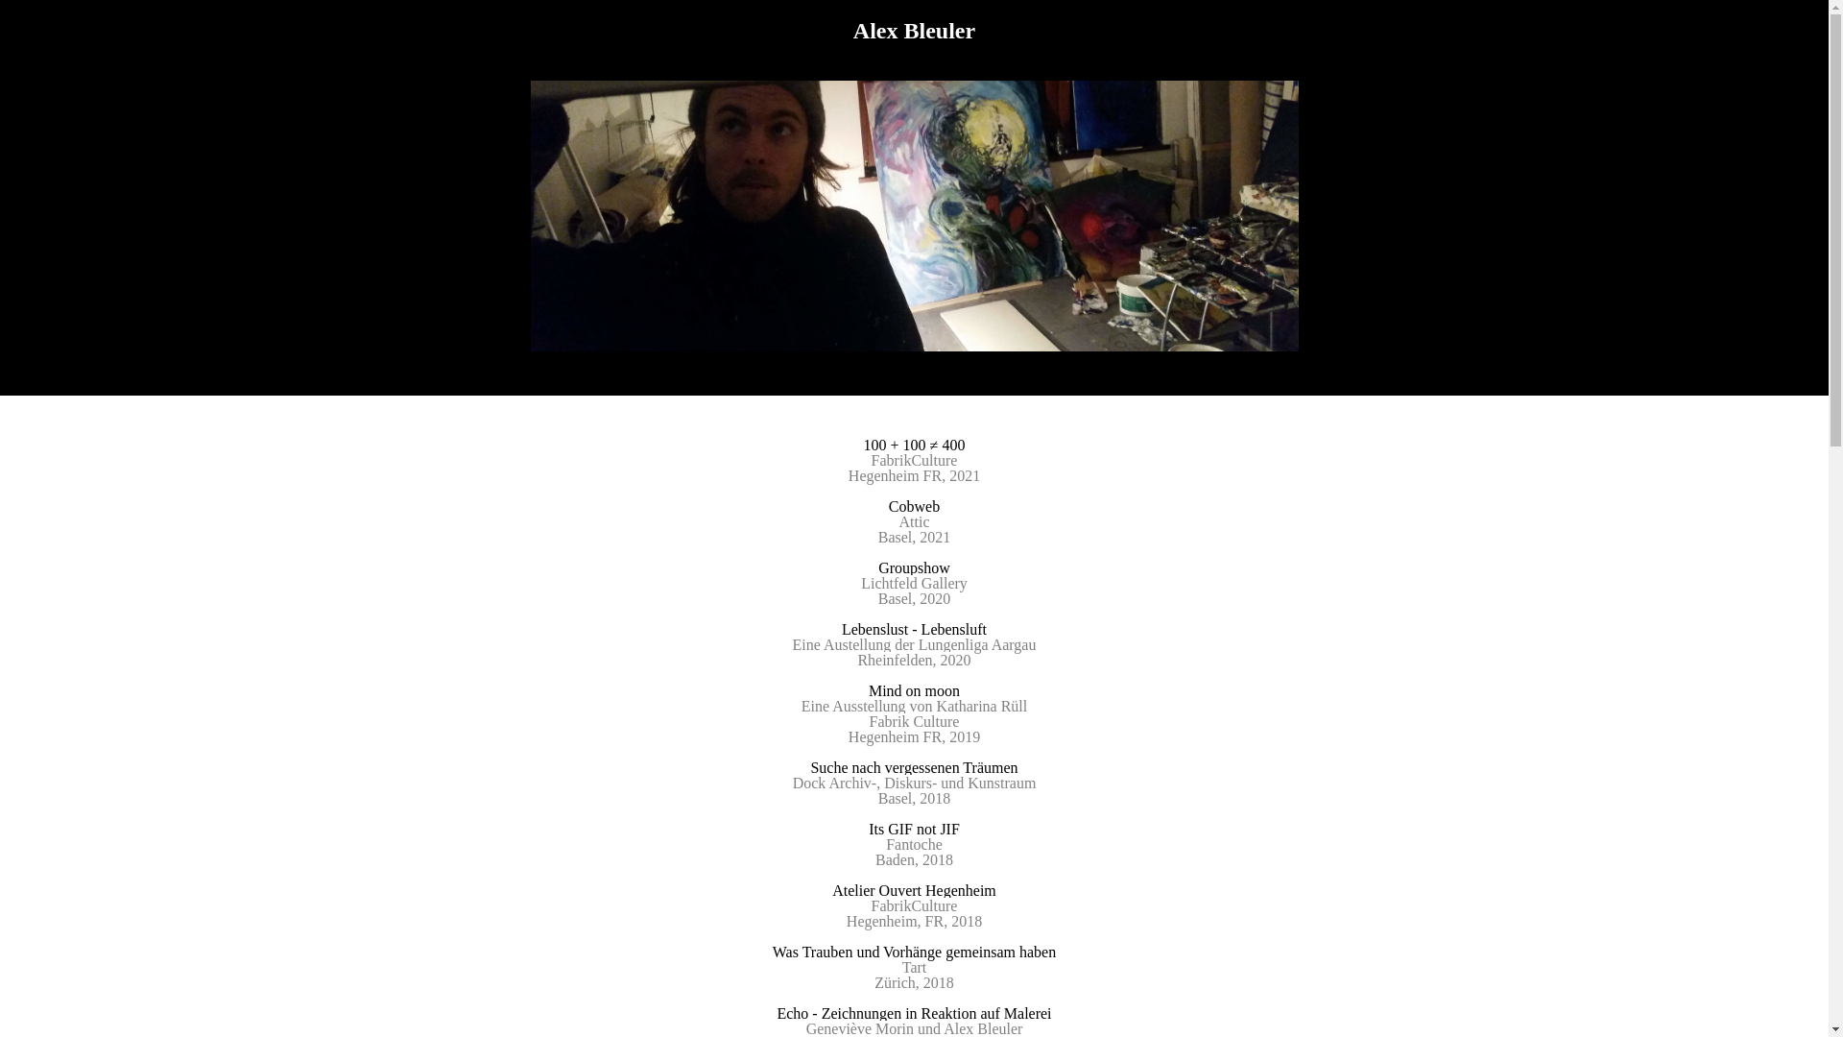 The height and width of the screenshot is (1037, 1843). What do you see at coordinates (914, 922) in the screenshot?
I see `Hegenheim, FR, 2018` at bounding box center [914, 922].